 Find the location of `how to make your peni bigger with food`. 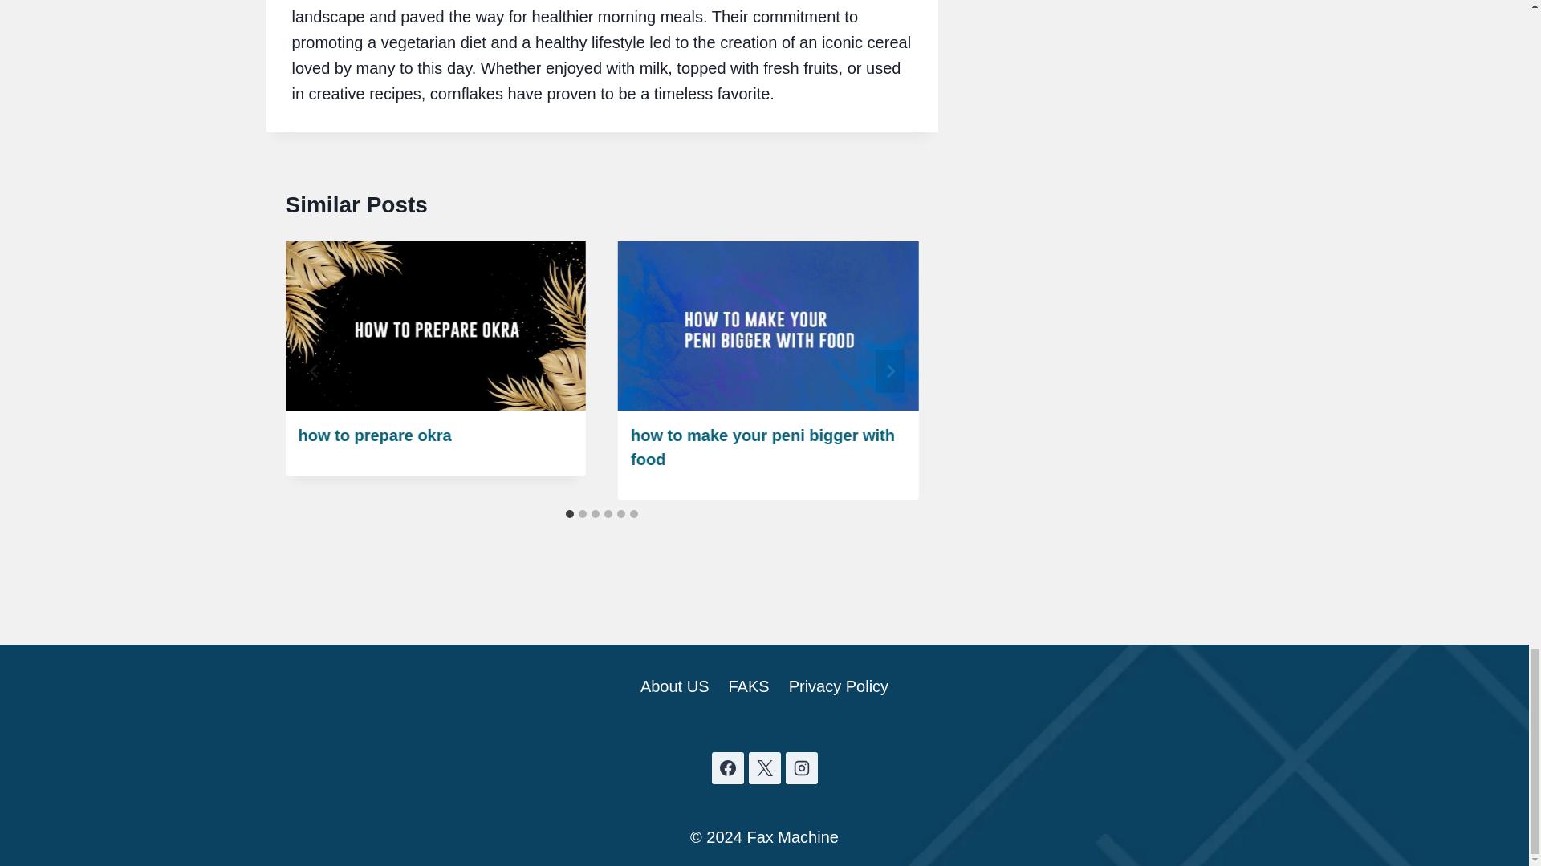

how to make your peni bigger with food is located at coordinates (762, 447).